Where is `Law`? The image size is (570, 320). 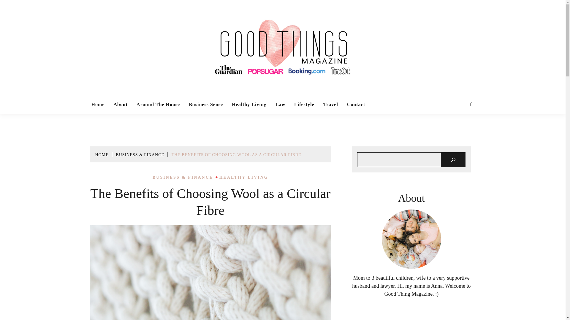
Law is located at coordinates (280, 104).